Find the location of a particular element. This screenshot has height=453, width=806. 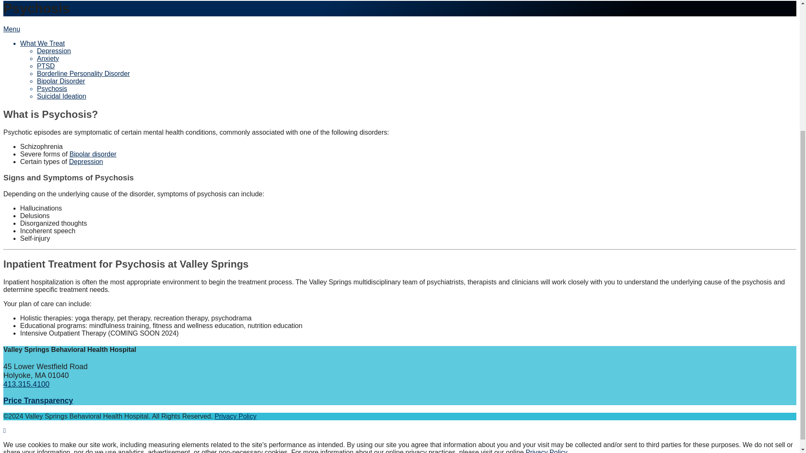

Bipolar disorder is located at coordinates (92, 154).